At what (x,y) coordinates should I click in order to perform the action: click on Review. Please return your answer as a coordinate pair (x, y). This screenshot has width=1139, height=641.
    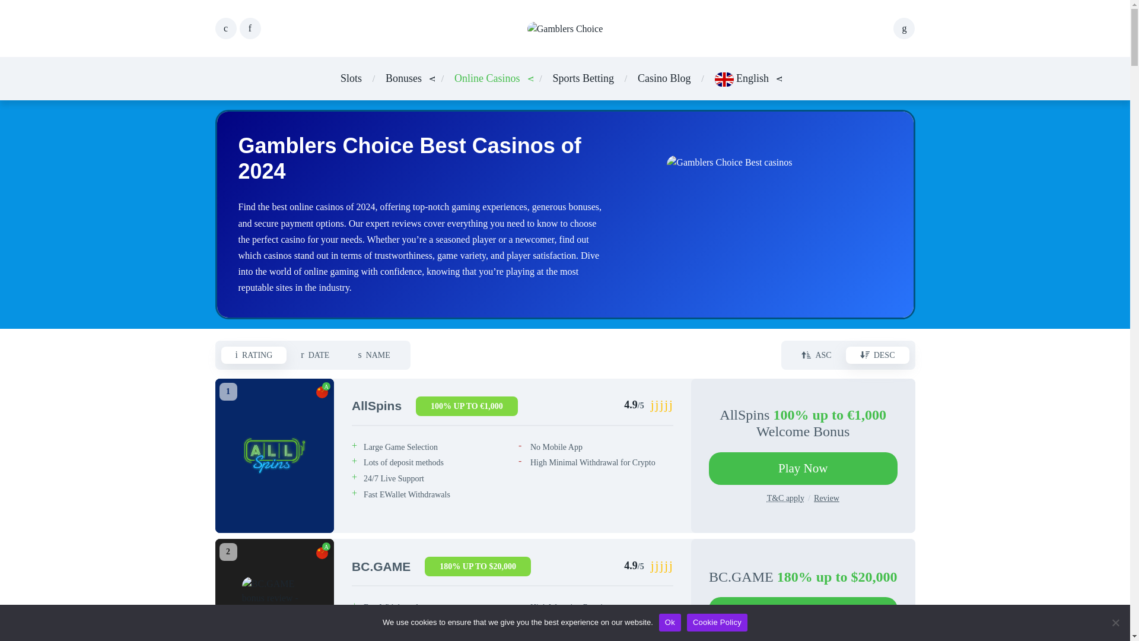
    Looking at the image, I should click on (827, 497).